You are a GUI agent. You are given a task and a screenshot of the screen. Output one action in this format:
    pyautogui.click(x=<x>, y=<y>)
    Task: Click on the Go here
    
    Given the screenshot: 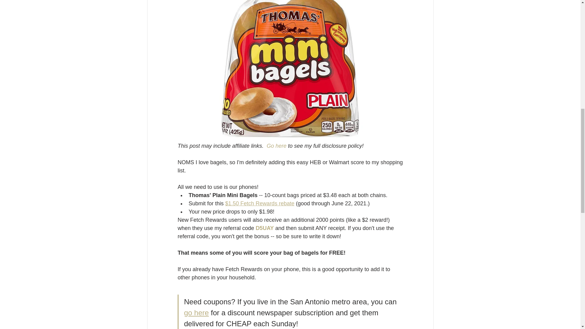 What is the action you would take?
    pyautogui.click(x=277, y=146)
    